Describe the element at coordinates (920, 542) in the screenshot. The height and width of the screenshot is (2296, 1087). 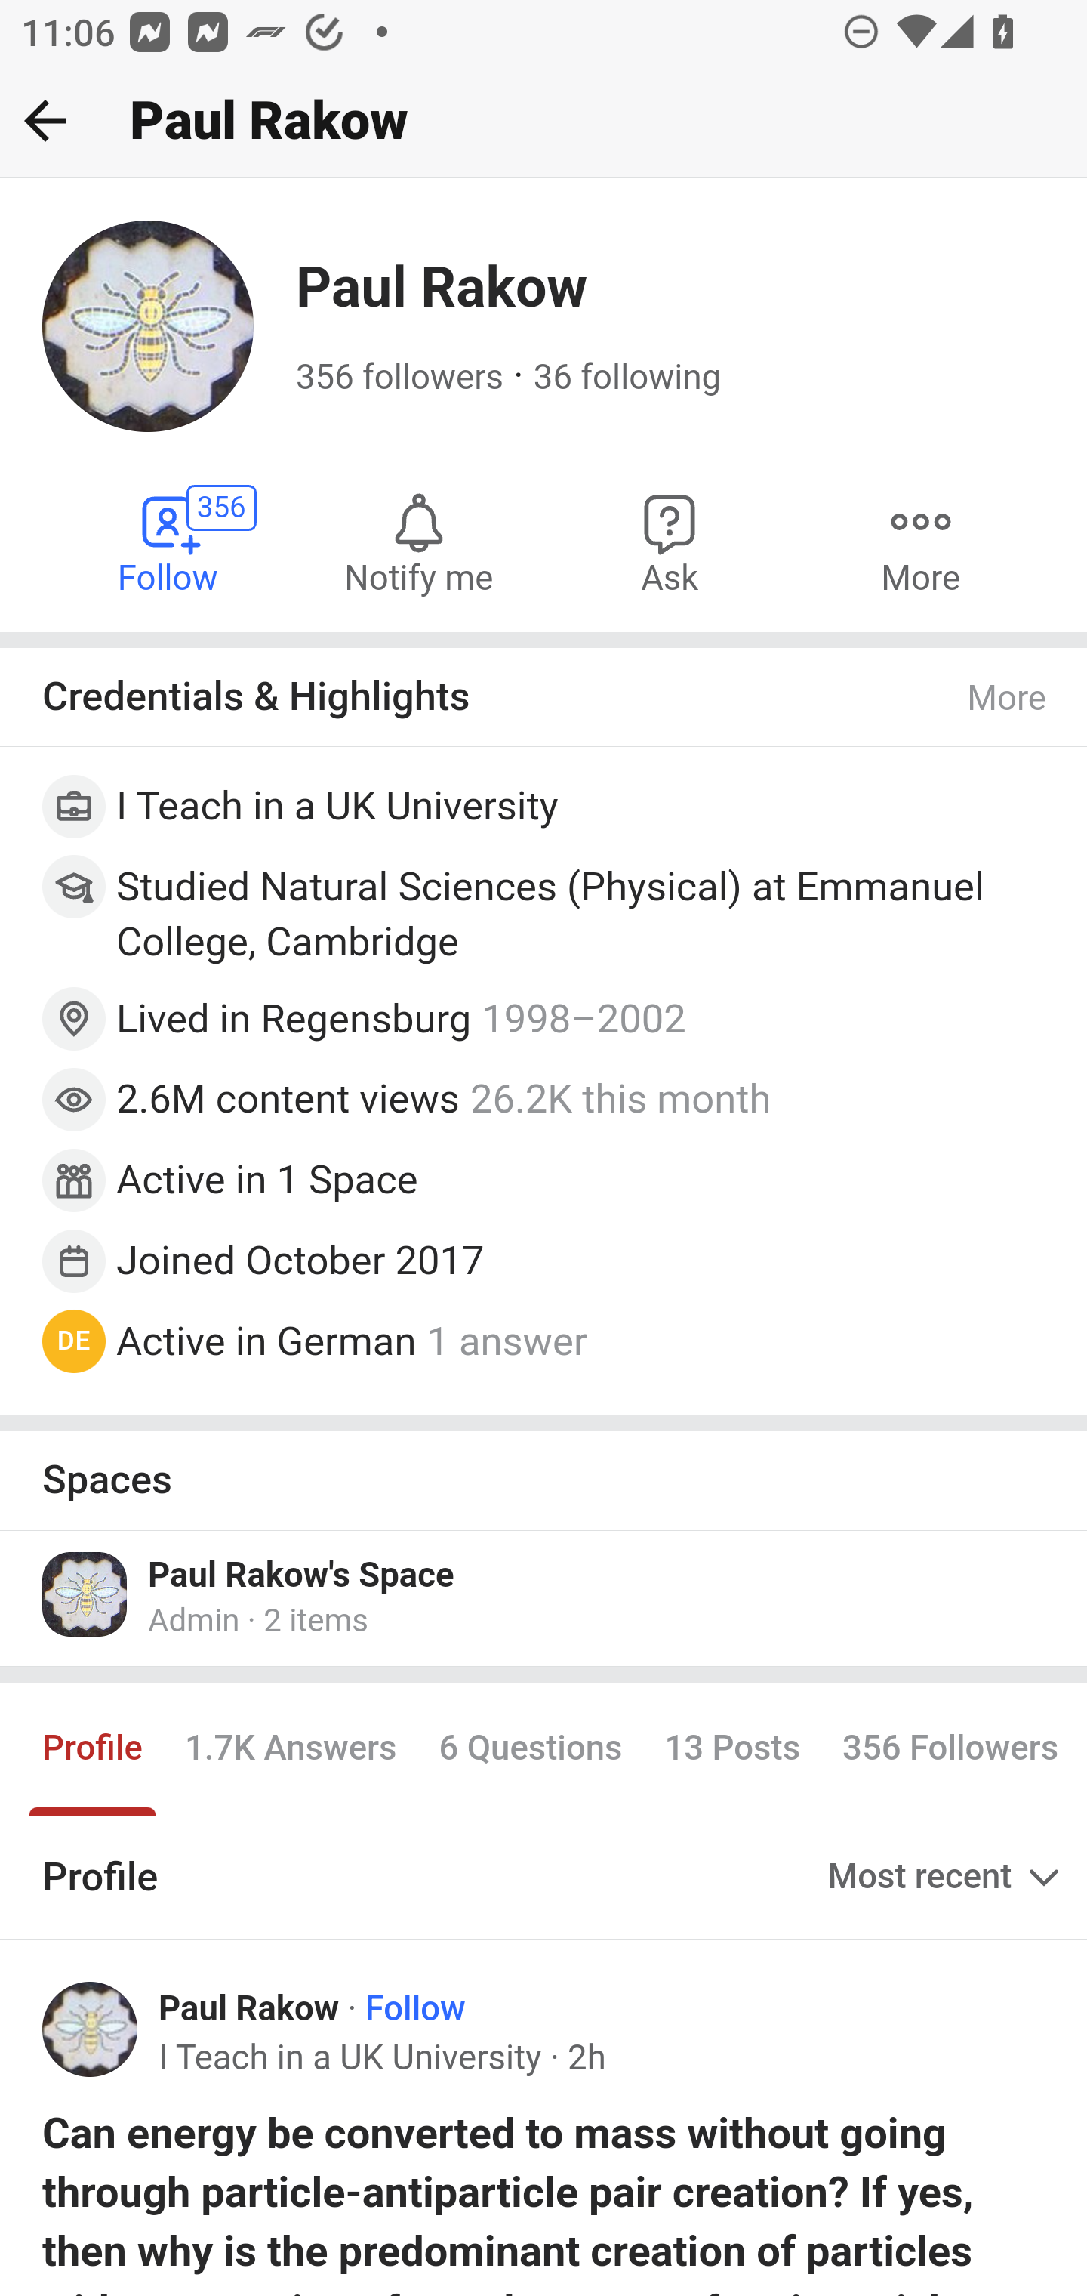
I see `More` at that location.